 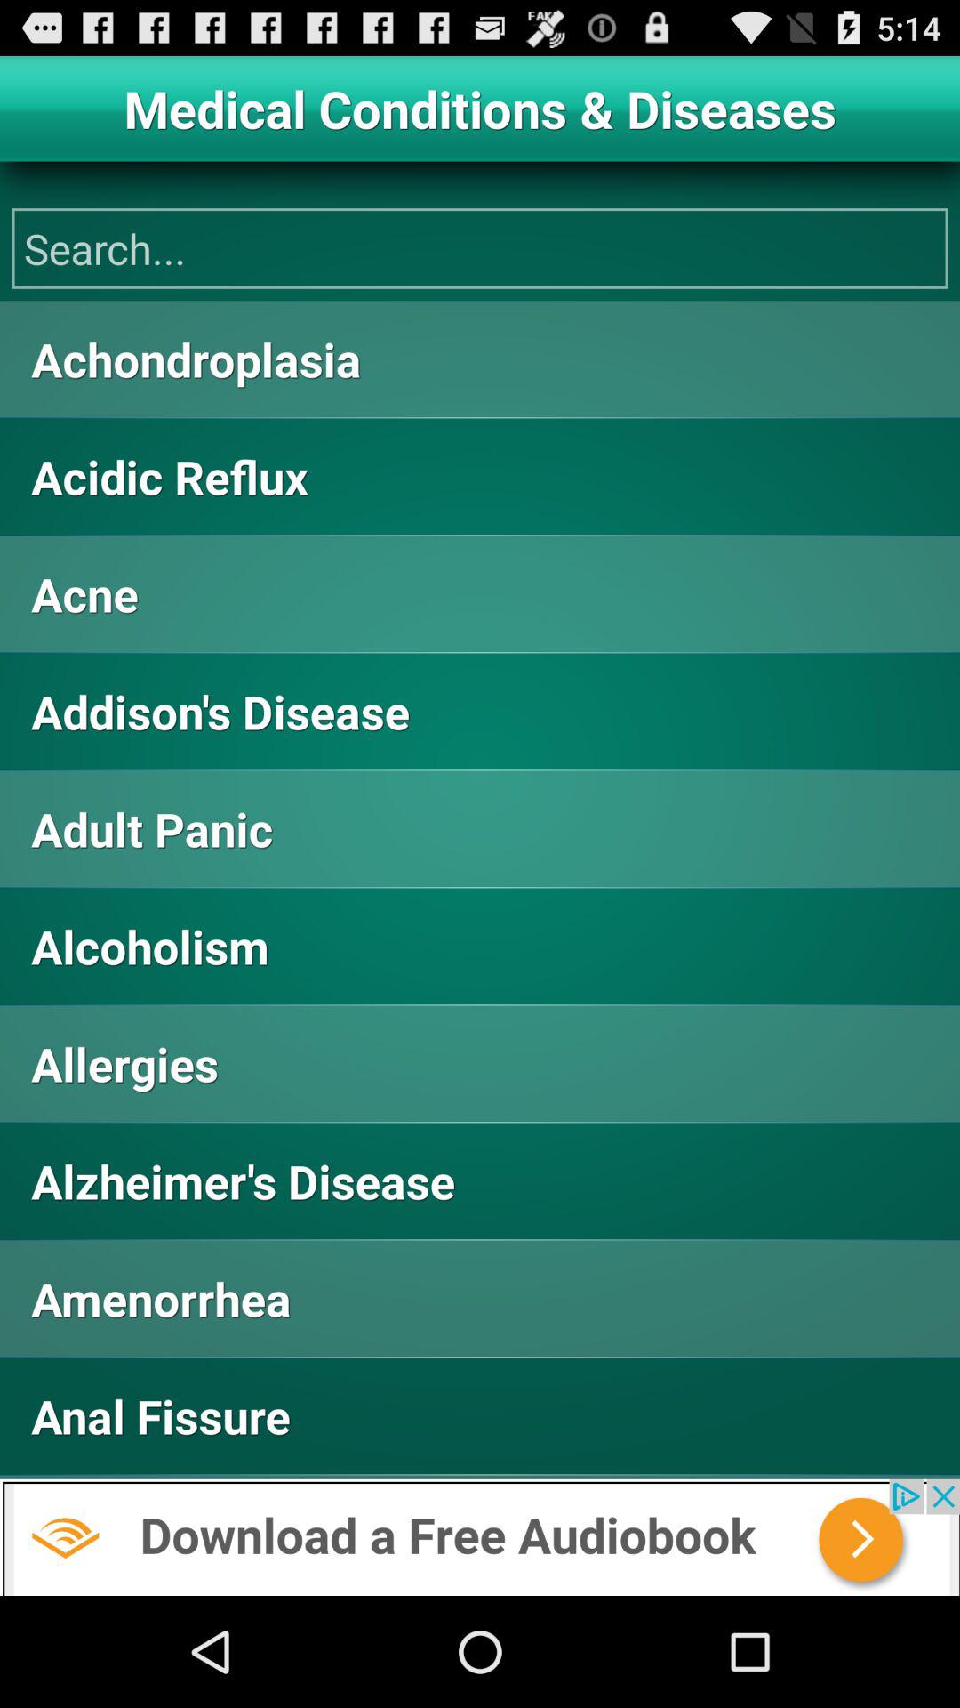 I want to click on search, so click(x=480, y=248).